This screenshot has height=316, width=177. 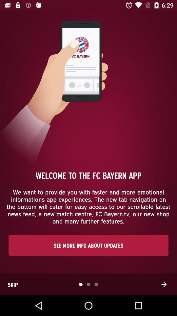 I want to click on jump to see more info item, so click(x=88, y=245).